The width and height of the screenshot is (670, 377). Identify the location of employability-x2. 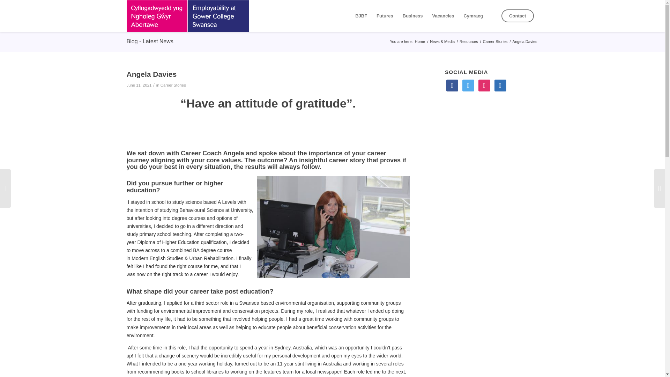
(187, 16).